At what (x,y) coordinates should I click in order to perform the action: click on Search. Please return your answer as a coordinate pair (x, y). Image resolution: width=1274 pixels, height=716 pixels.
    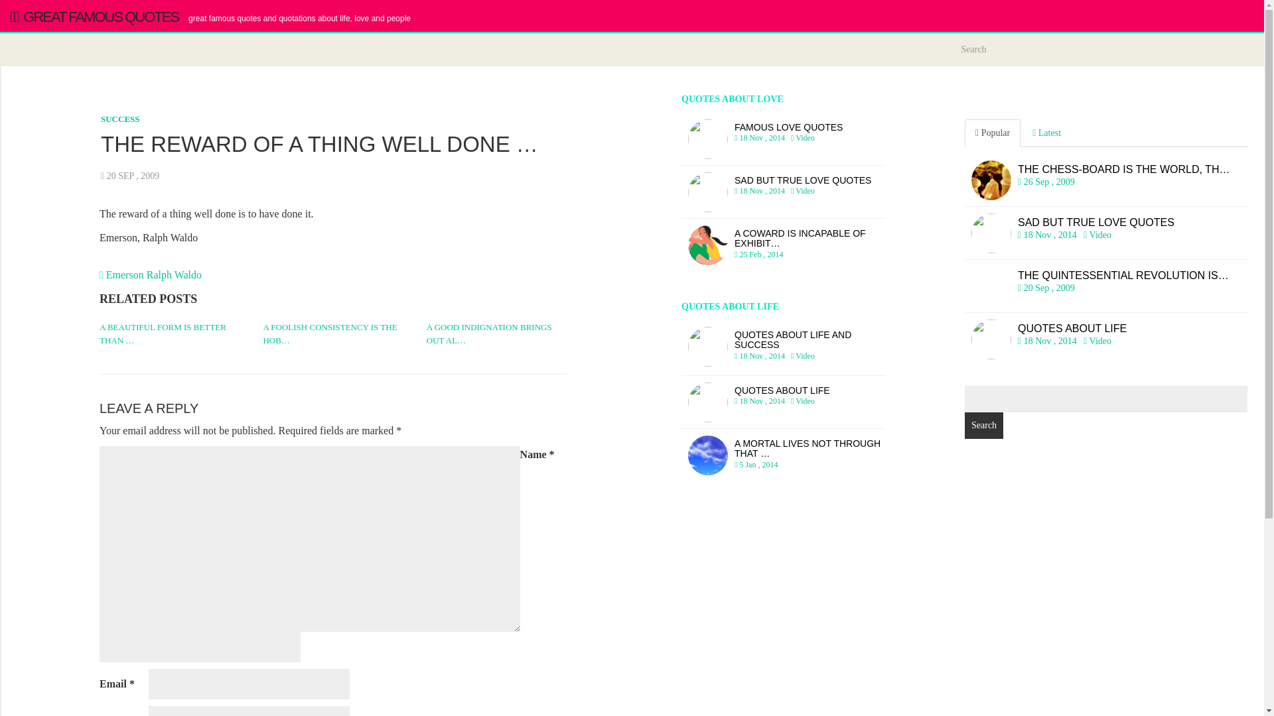
    Looking at the image, I should click on (992, 133).